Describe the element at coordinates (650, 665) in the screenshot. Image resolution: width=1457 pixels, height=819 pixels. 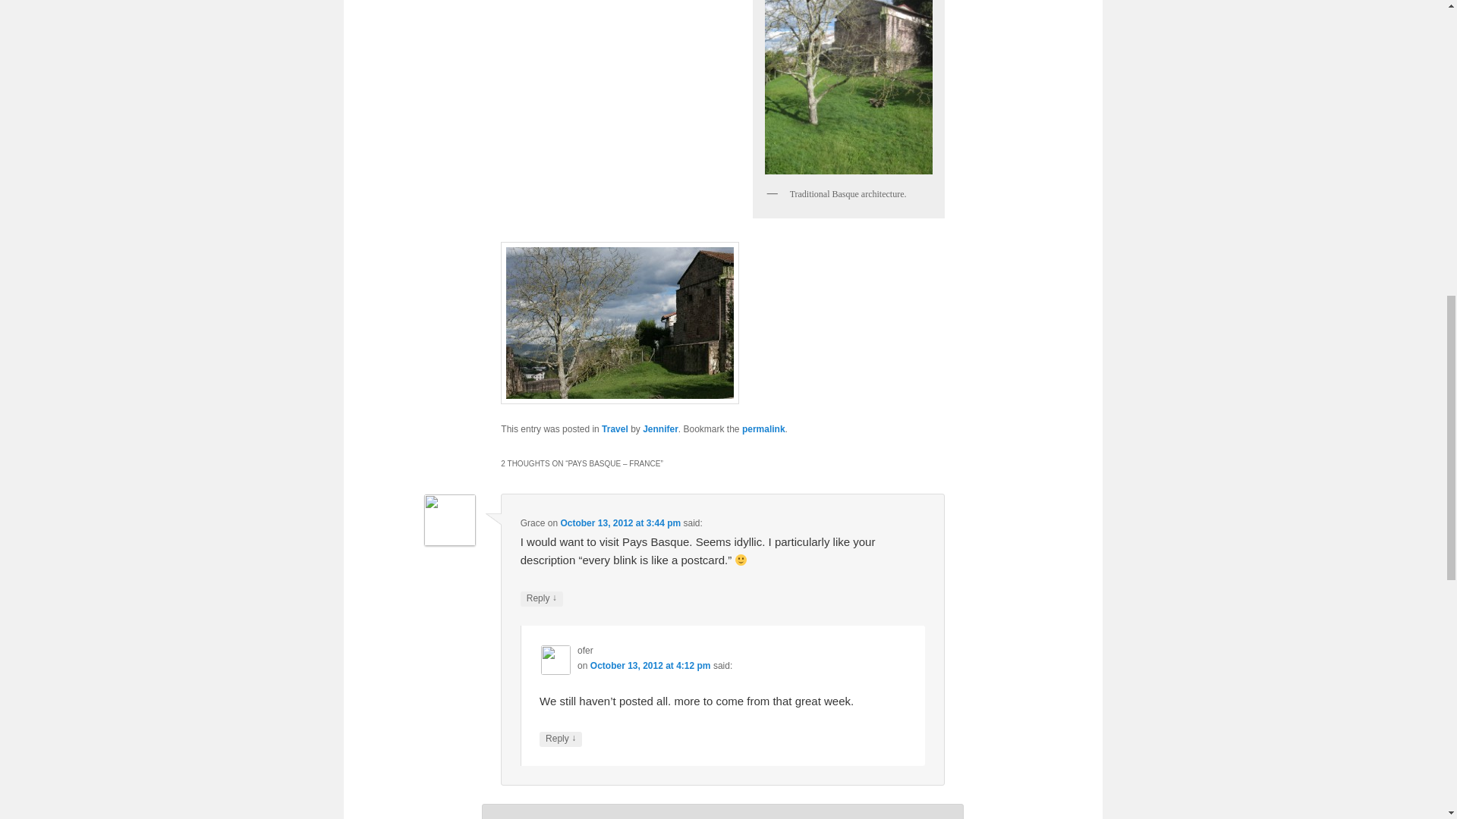
I see `October 13, 2012 at 4:12 pm` at that location.